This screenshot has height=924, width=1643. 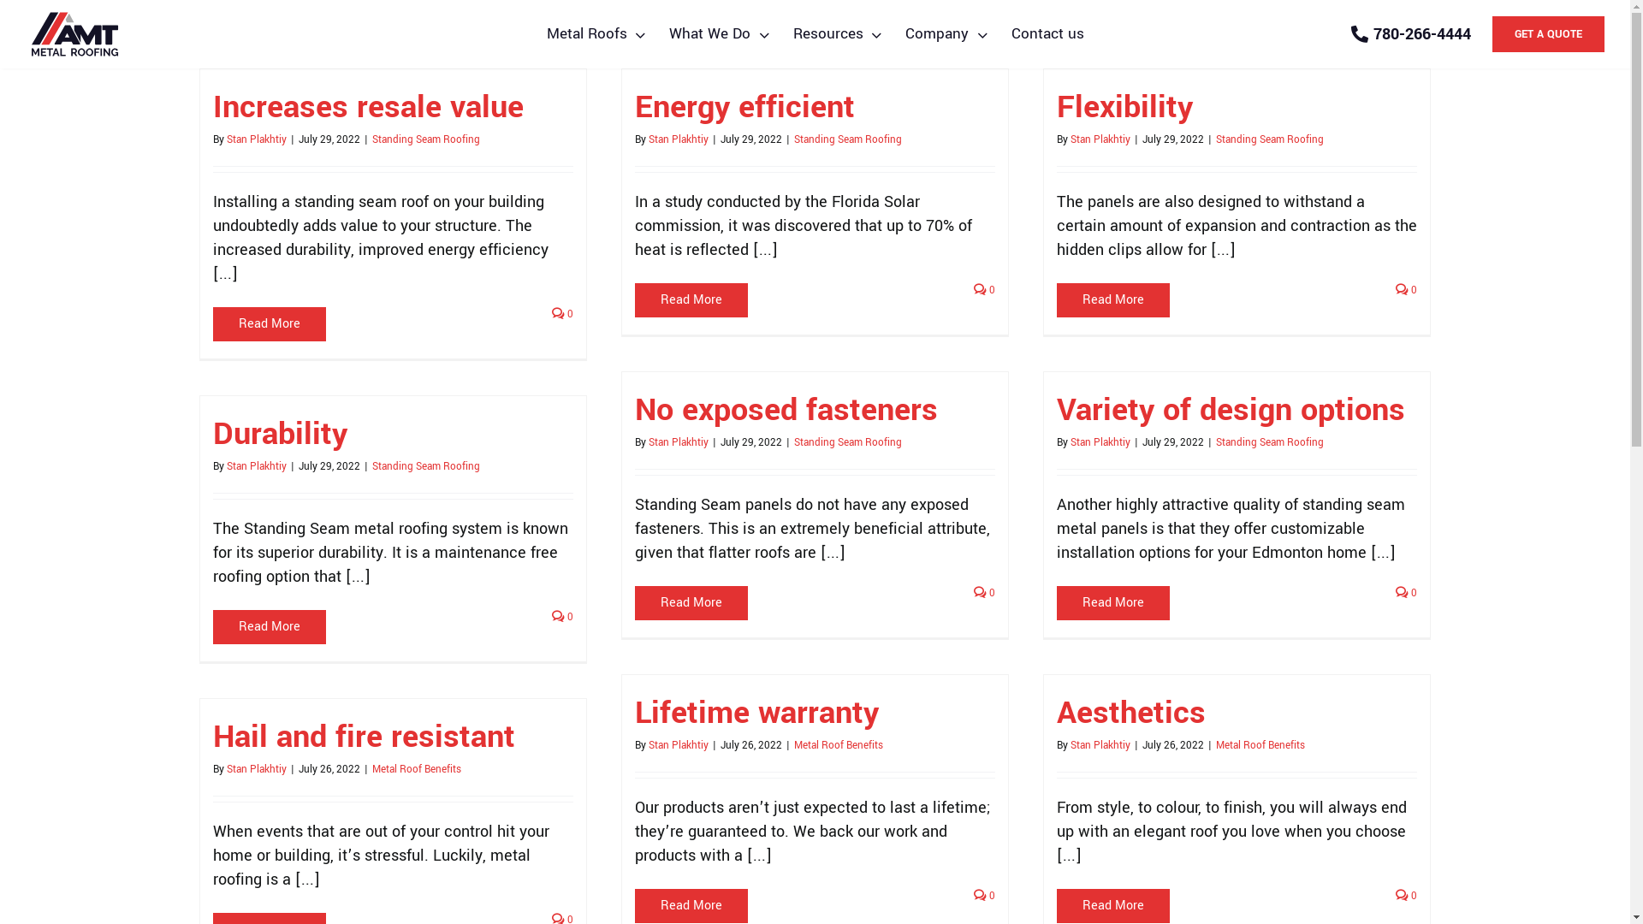 I want to click on Read More, so click(x=691, y=602).